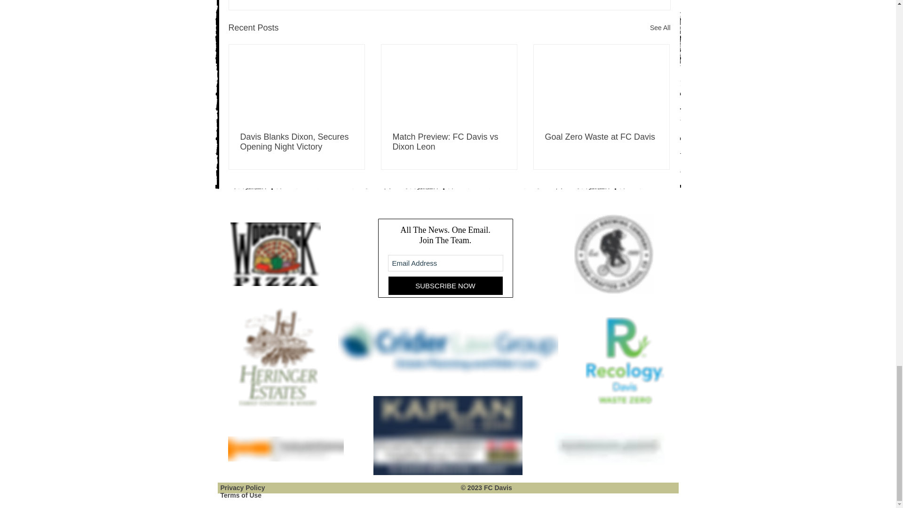 This screenshot has height=508, width=903. Describe the element at coordinates (296, 142) in the screenshot. I see `Davis Blanks Dixon, Secures Opening Night Victory` at that location.